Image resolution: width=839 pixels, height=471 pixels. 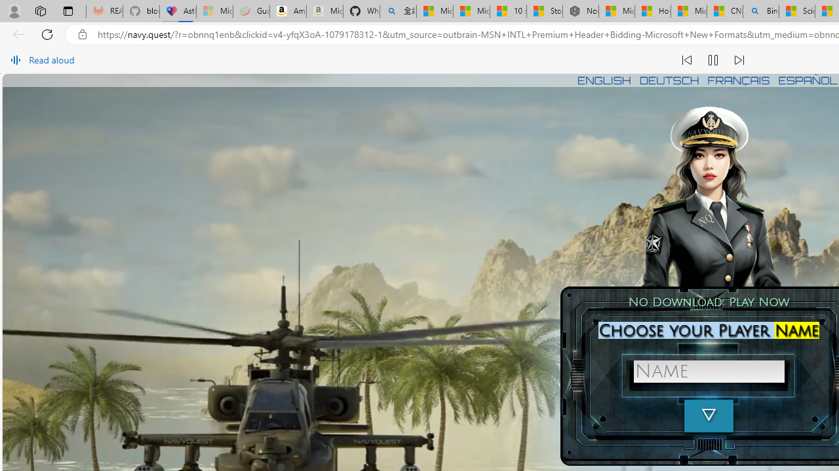 I want to click on Workspaces, so click(x=40, y=10).